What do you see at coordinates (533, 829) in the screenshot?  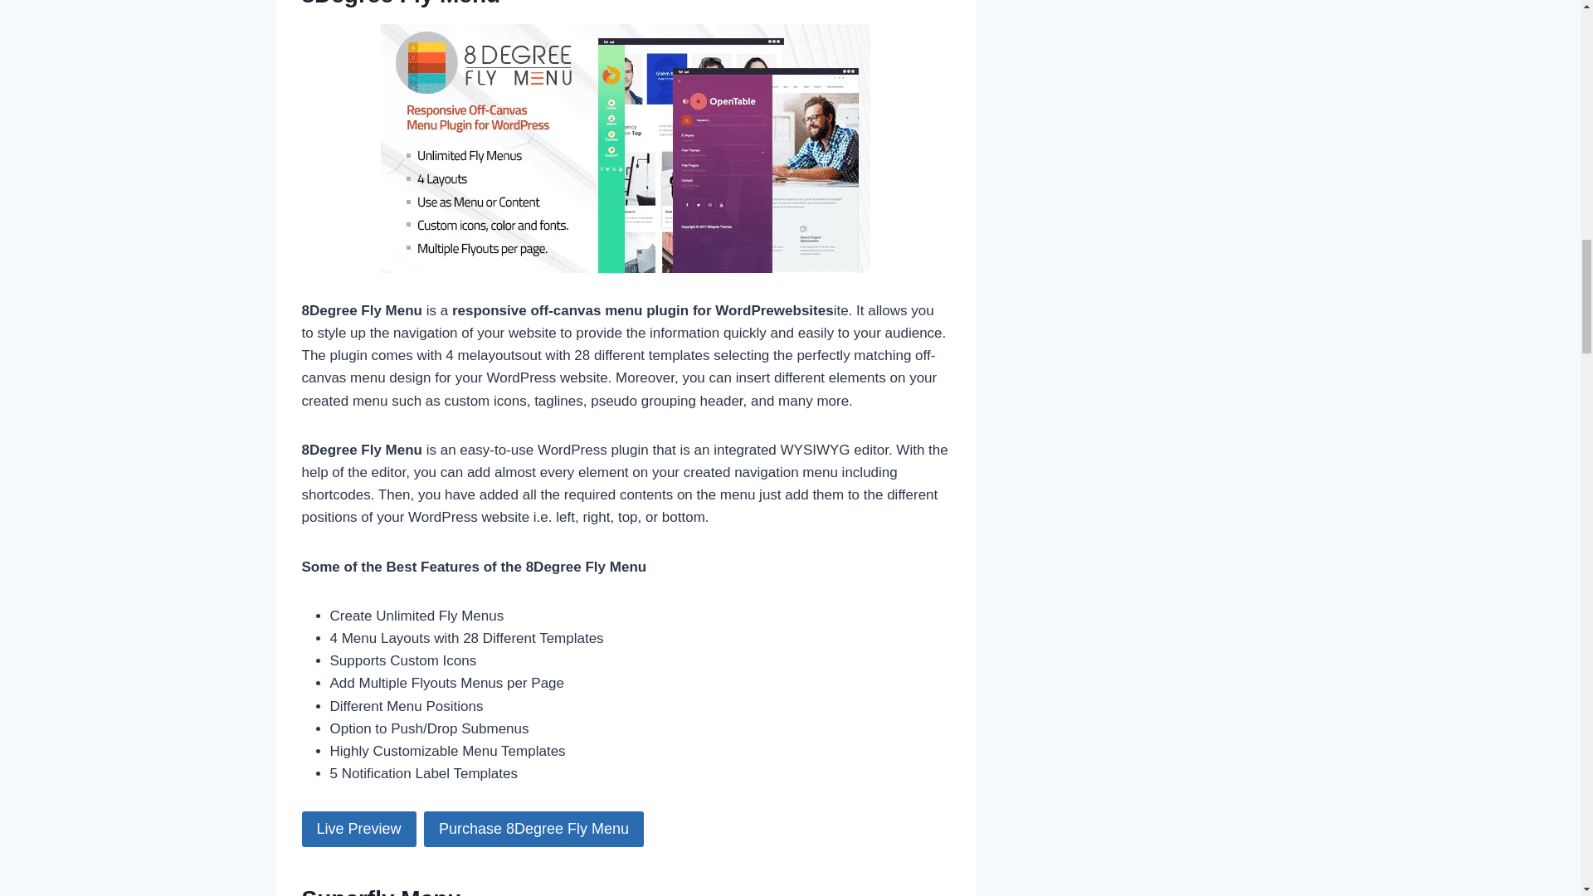 I see `Purchase 8Degree Fly Menu` at bounding box center [533, 829].